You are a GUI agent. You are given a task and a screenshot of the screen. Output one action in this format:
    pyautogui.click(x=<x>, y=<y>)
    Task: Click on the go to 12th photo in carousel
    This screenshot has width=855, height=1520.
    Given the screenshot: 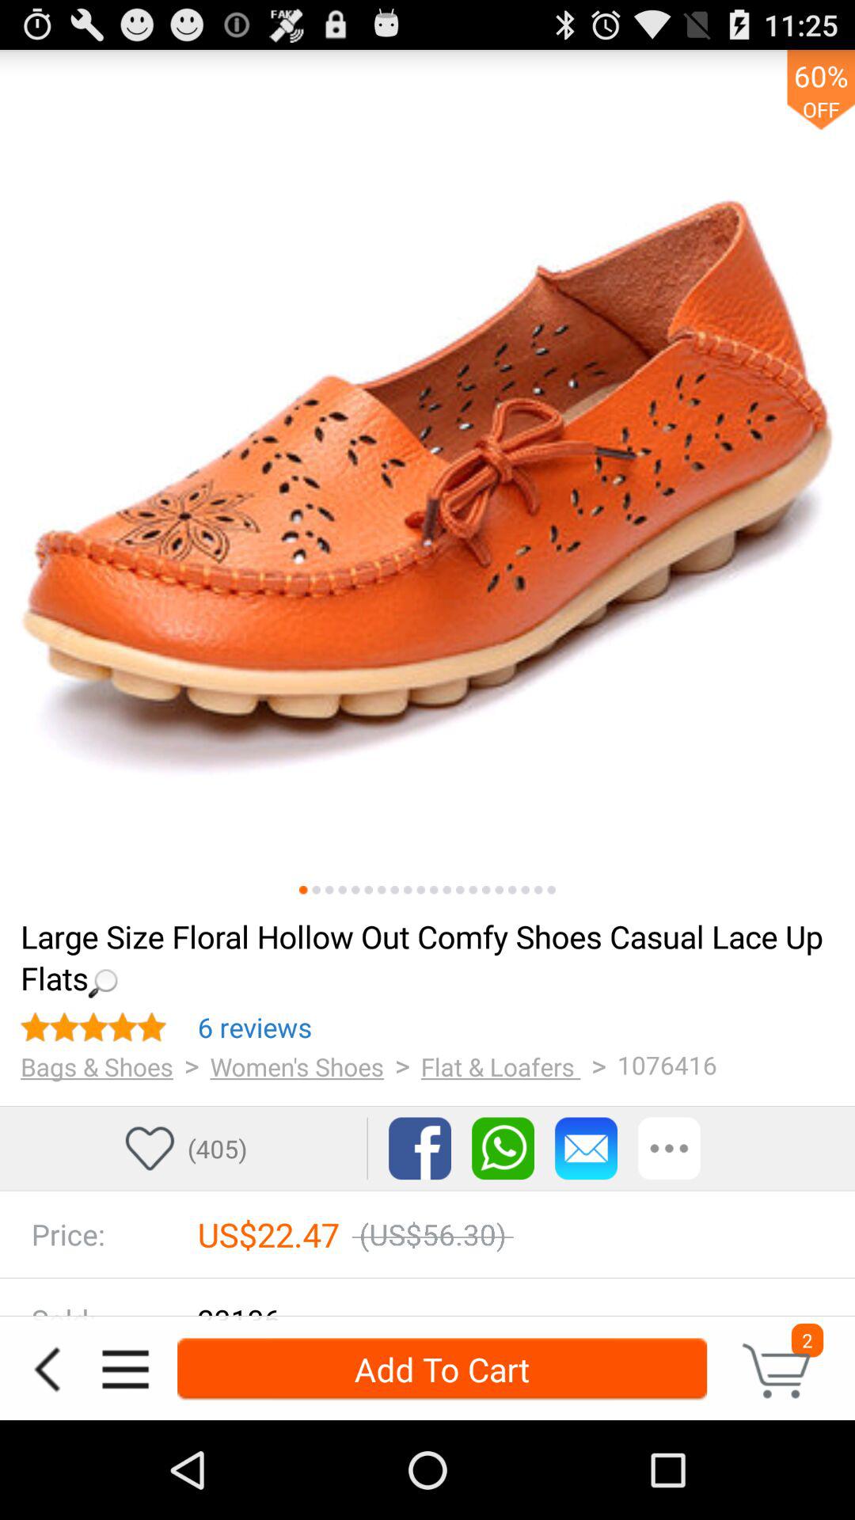 What is the action you would take?
    pyautogui.click(x=446, y=890)
    